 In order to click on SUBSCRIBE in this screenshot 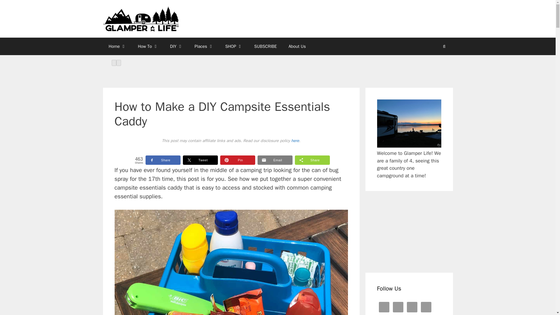, I will do `click(265, 46)`.